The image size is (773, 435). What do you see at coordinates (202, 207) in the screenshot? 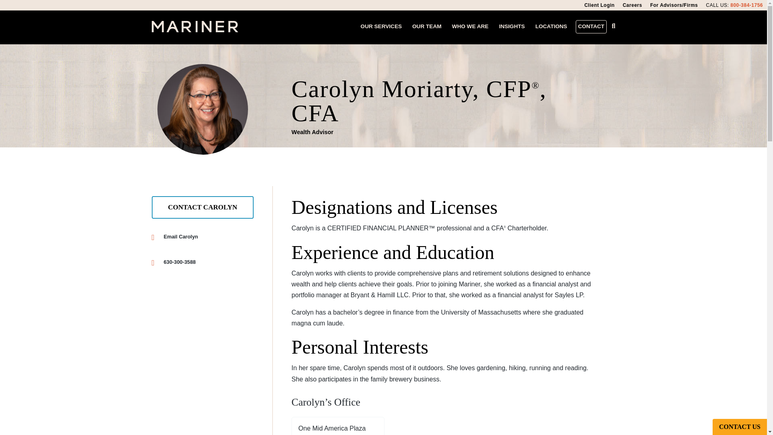
I see `Client Login` at bounding box center [202, 207].